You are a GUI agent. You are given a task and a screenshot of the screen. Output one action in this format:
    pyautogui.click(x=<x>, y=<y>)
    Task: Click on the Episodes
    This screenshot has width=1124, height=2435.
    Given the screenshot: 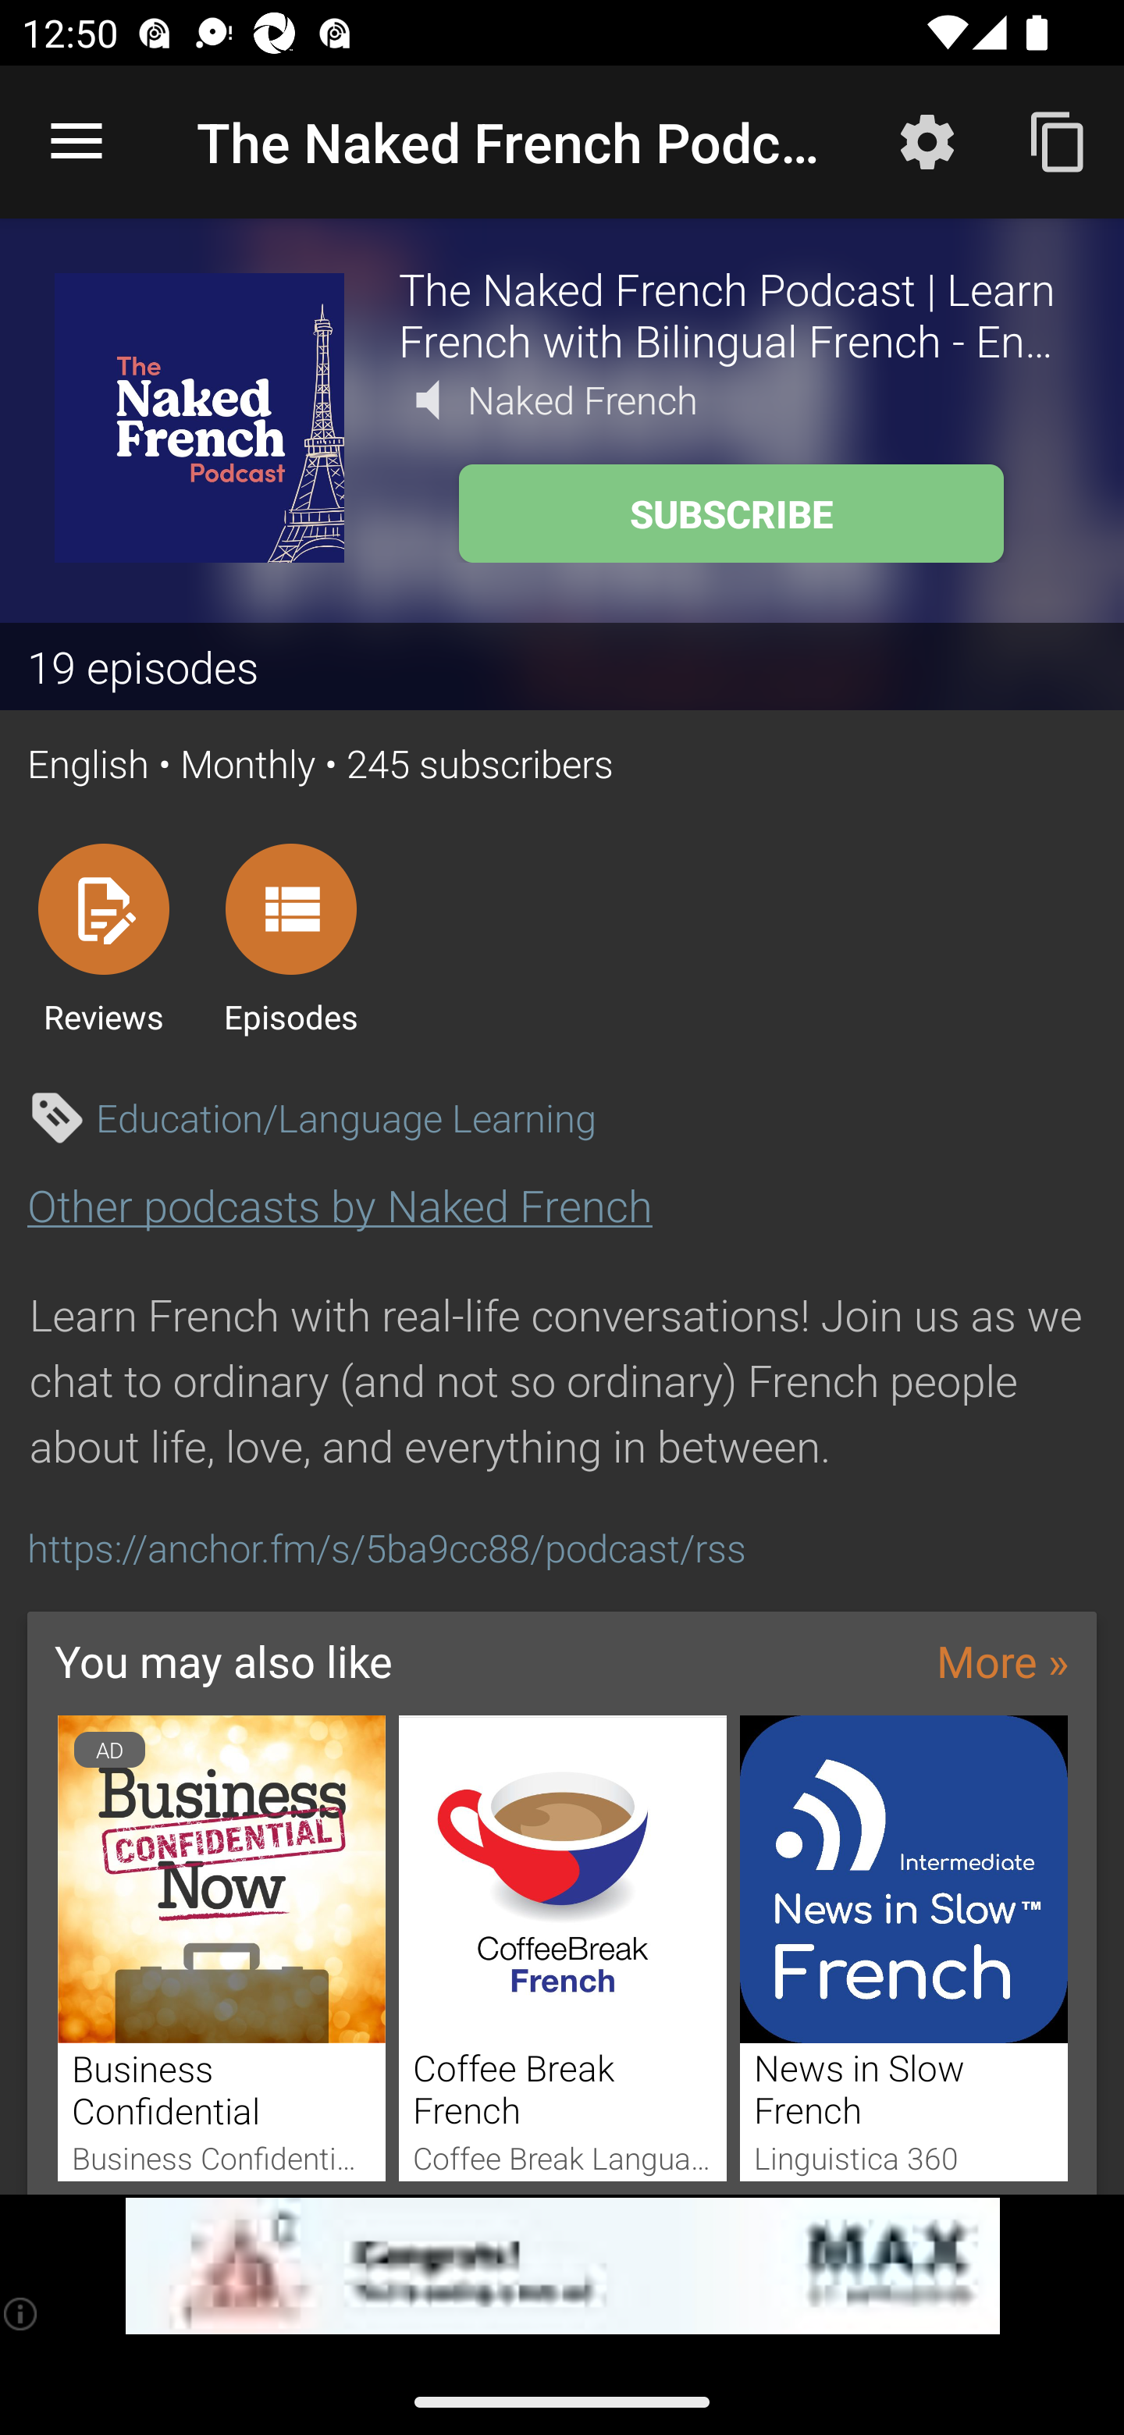 What is the action you would take?
    pyautogui.click(x=290, y=938)
    